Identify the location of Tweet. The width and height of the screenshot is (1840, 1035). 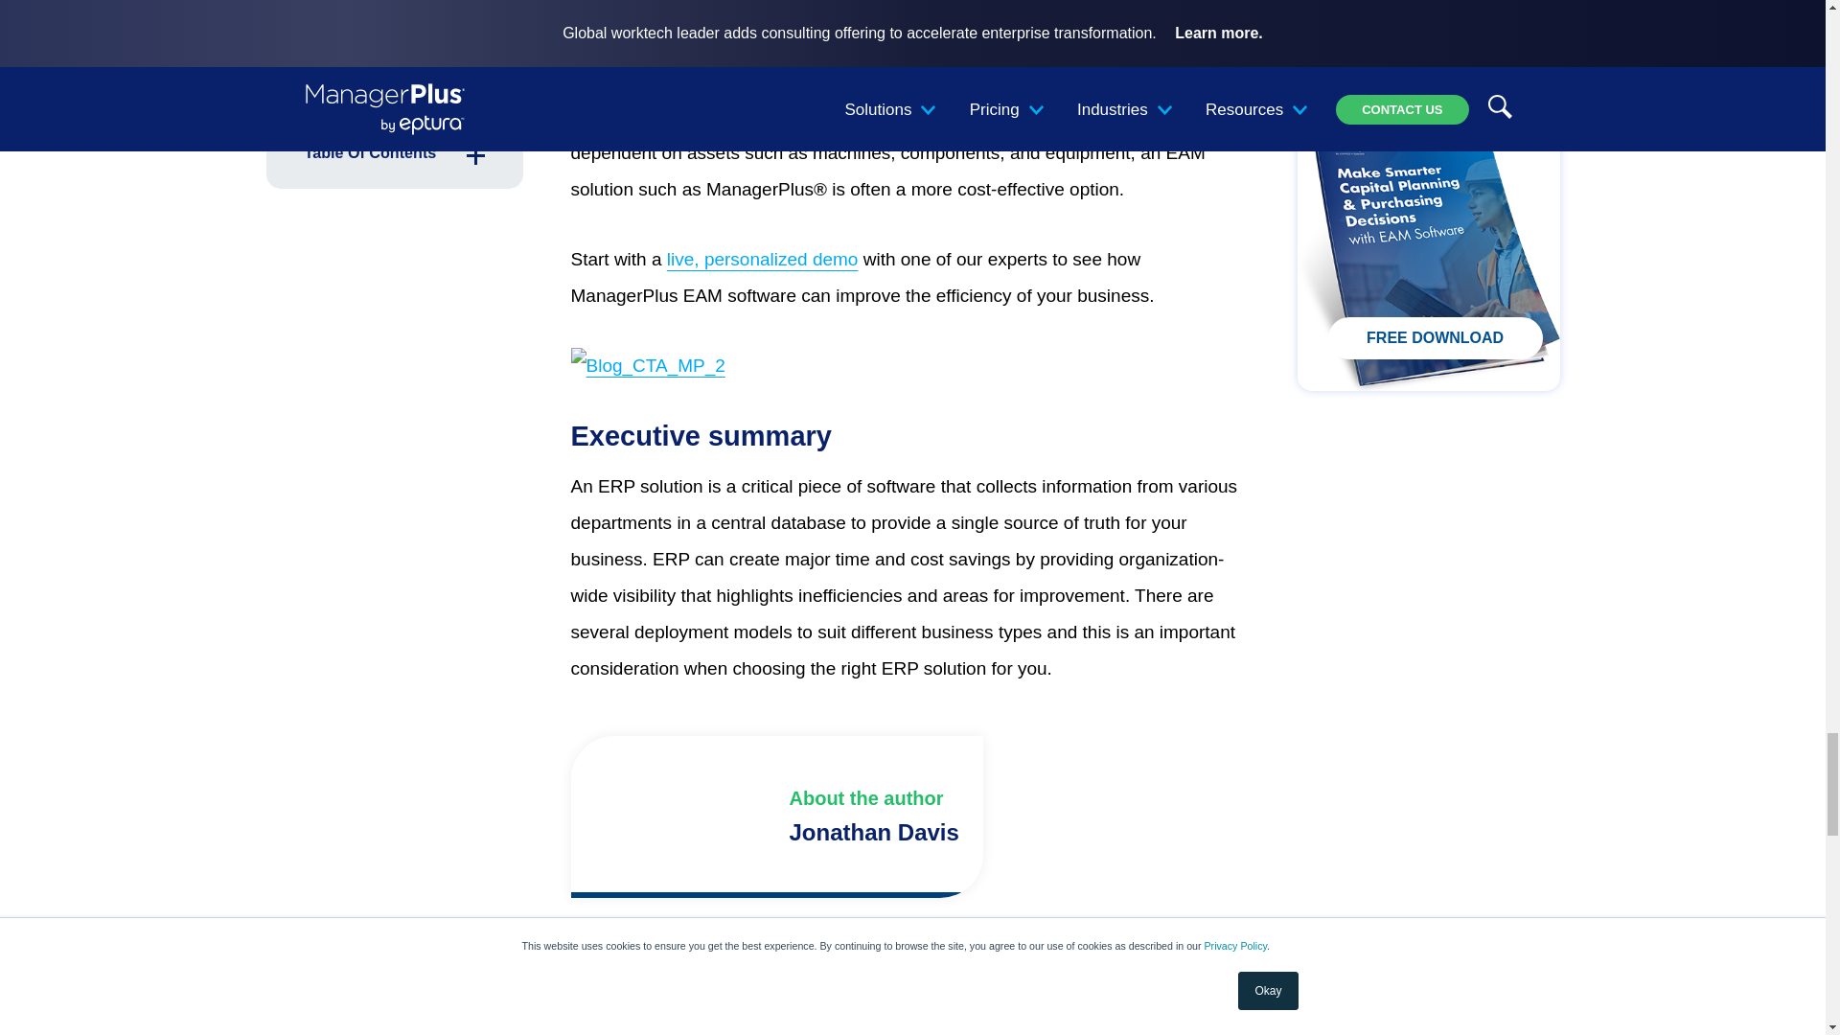
(959, 992).